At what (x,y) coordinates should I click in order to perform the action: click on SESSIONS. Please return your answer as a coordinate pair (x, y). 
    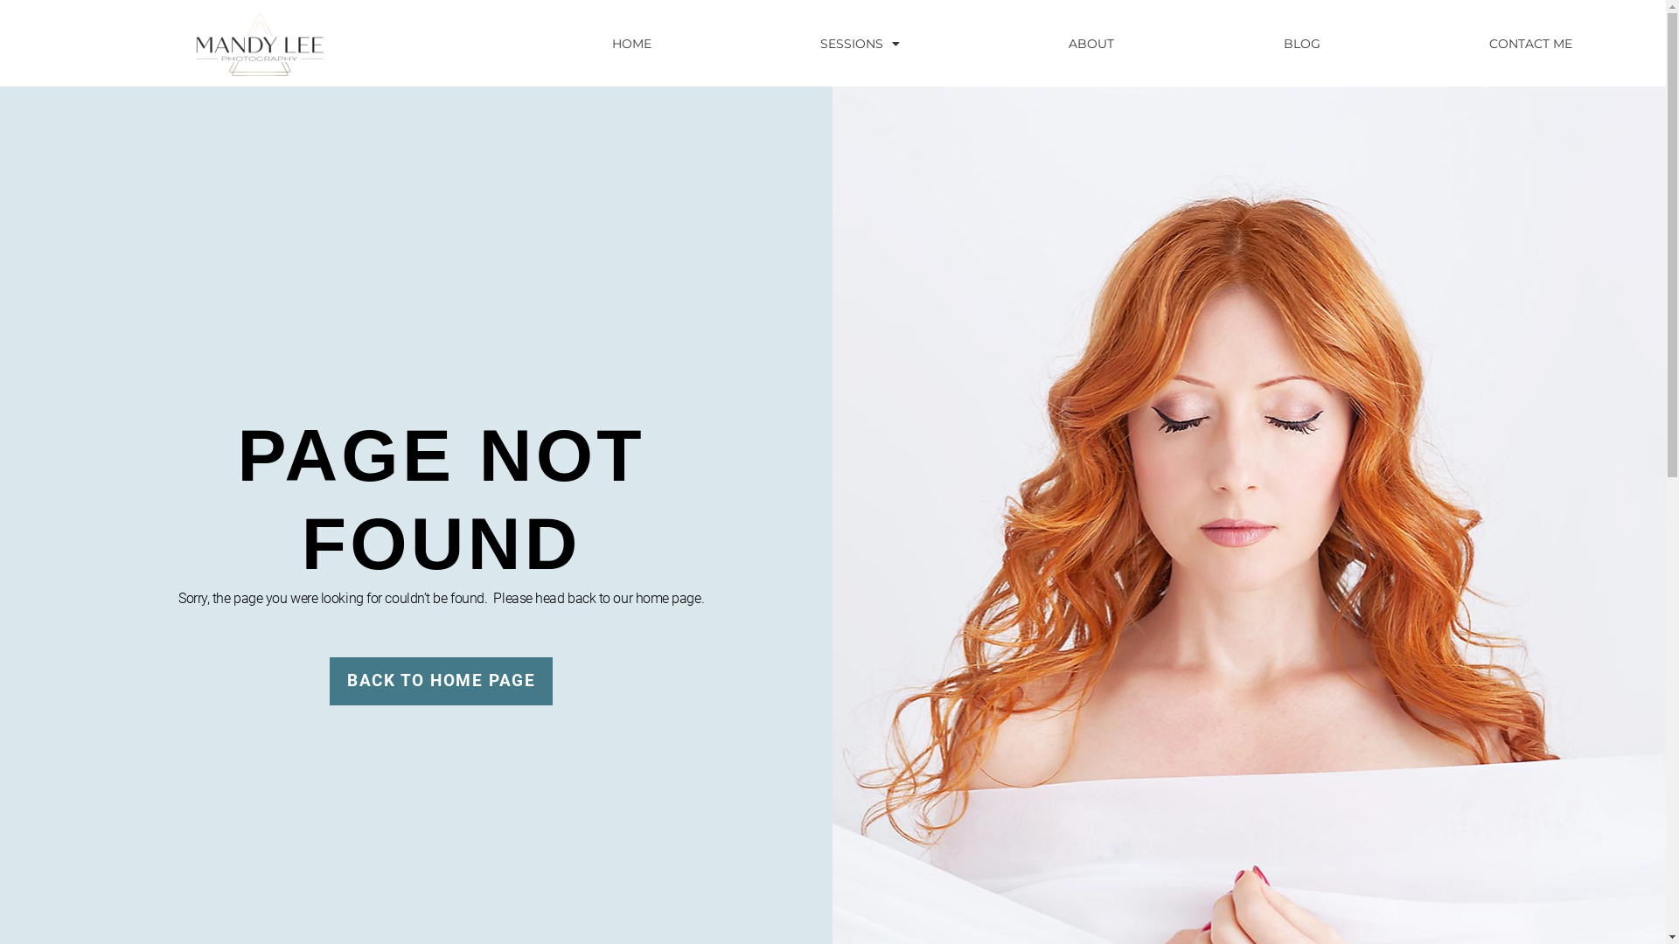
    Looking at the image, I should click on (860, 43).